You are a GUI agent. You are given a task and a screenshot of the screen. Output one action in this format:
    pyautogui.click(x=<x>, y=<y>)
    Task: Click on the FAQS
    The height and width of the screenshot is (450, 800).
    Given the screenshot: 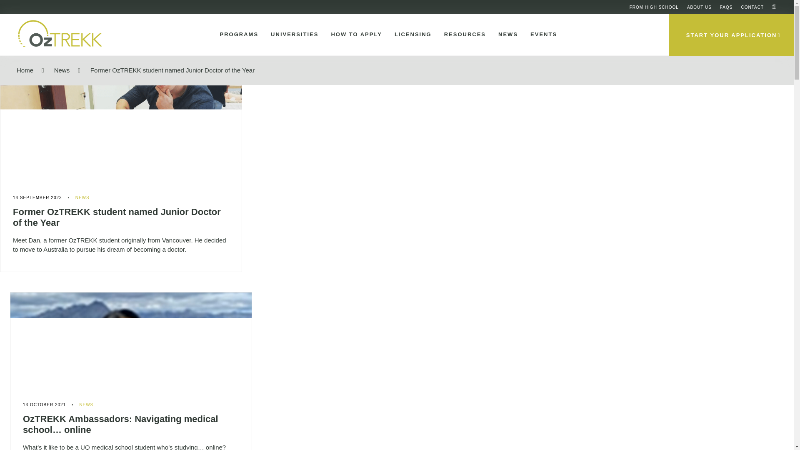 What is the action you would take?
    pyautogui.click(x=726, y=7)
    